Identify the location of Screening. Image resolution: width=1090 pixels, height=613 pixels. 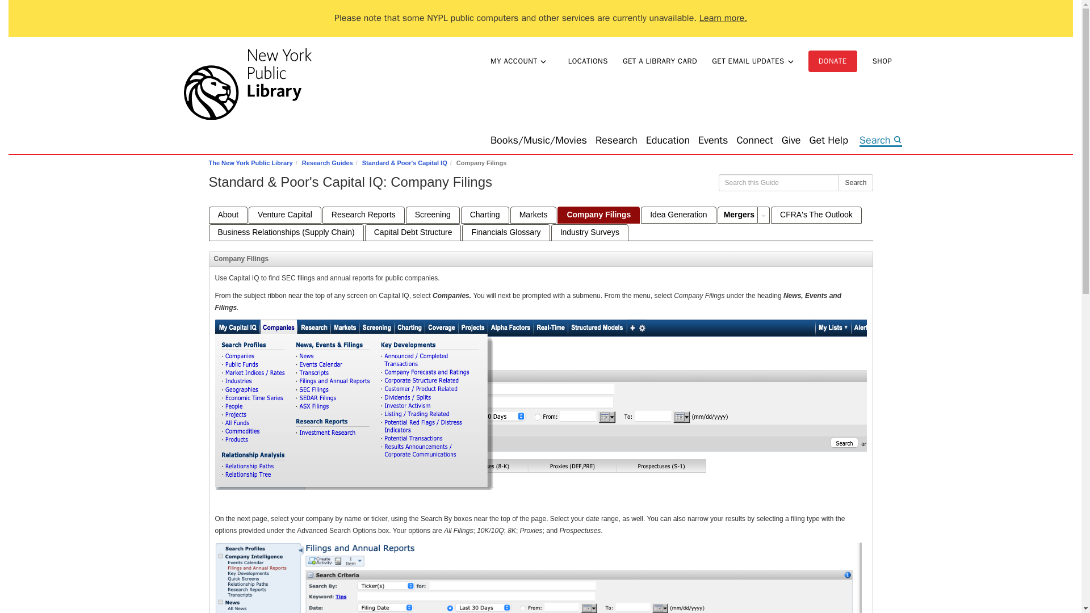
(433, 215).